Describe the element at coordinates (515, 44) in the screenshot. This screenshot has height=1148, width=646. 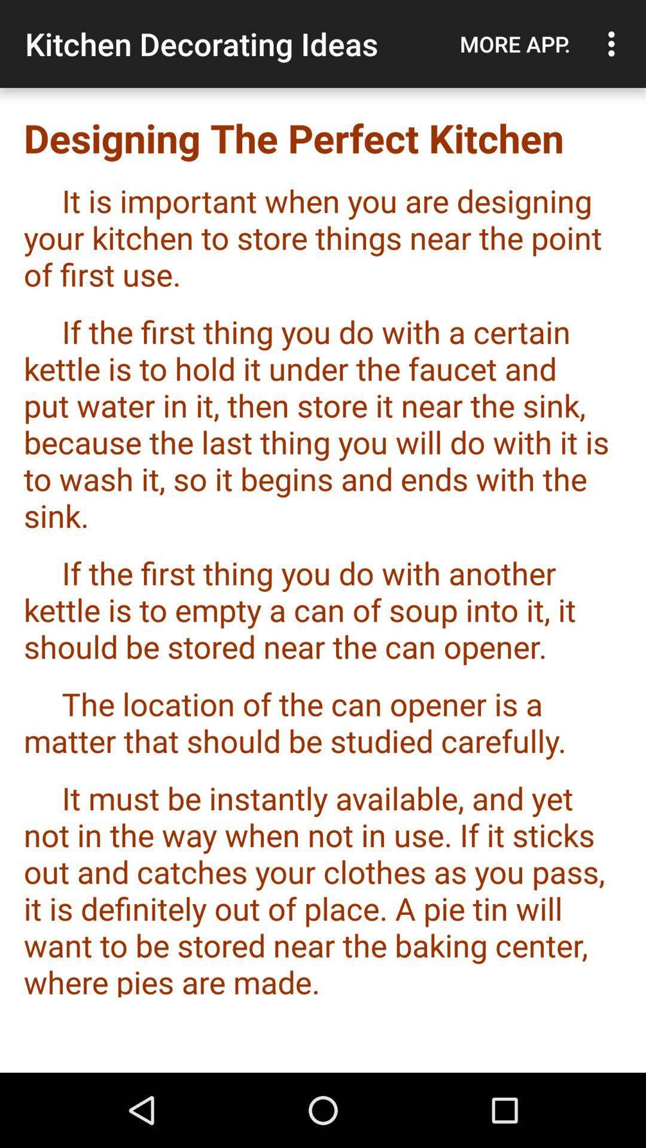
I see `launch icon next to kitchen decorating ideas icon` at that location.